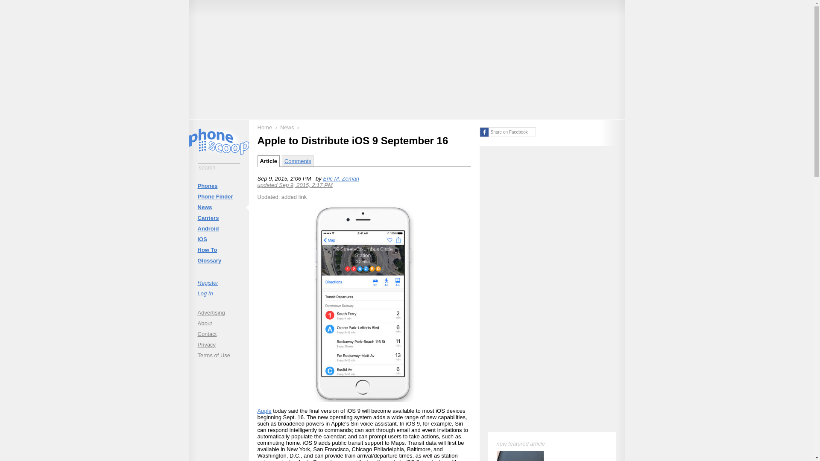 The image size is (820, 461). Describe the element at coordinates (218, 207) in the screenshot. I see `News` at that location.